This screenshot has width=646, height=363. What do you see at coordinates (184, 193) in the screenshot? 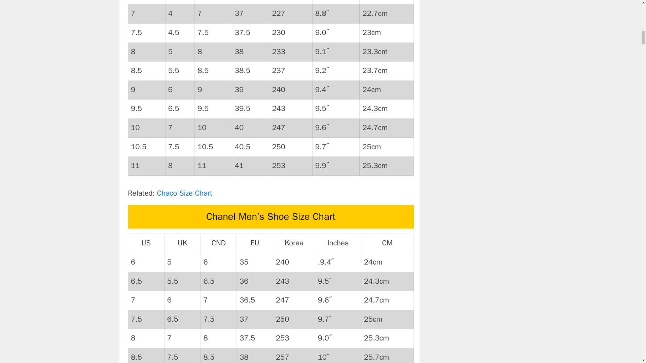
I see `Chaco Size Chart` at bounding box center [184, 193].